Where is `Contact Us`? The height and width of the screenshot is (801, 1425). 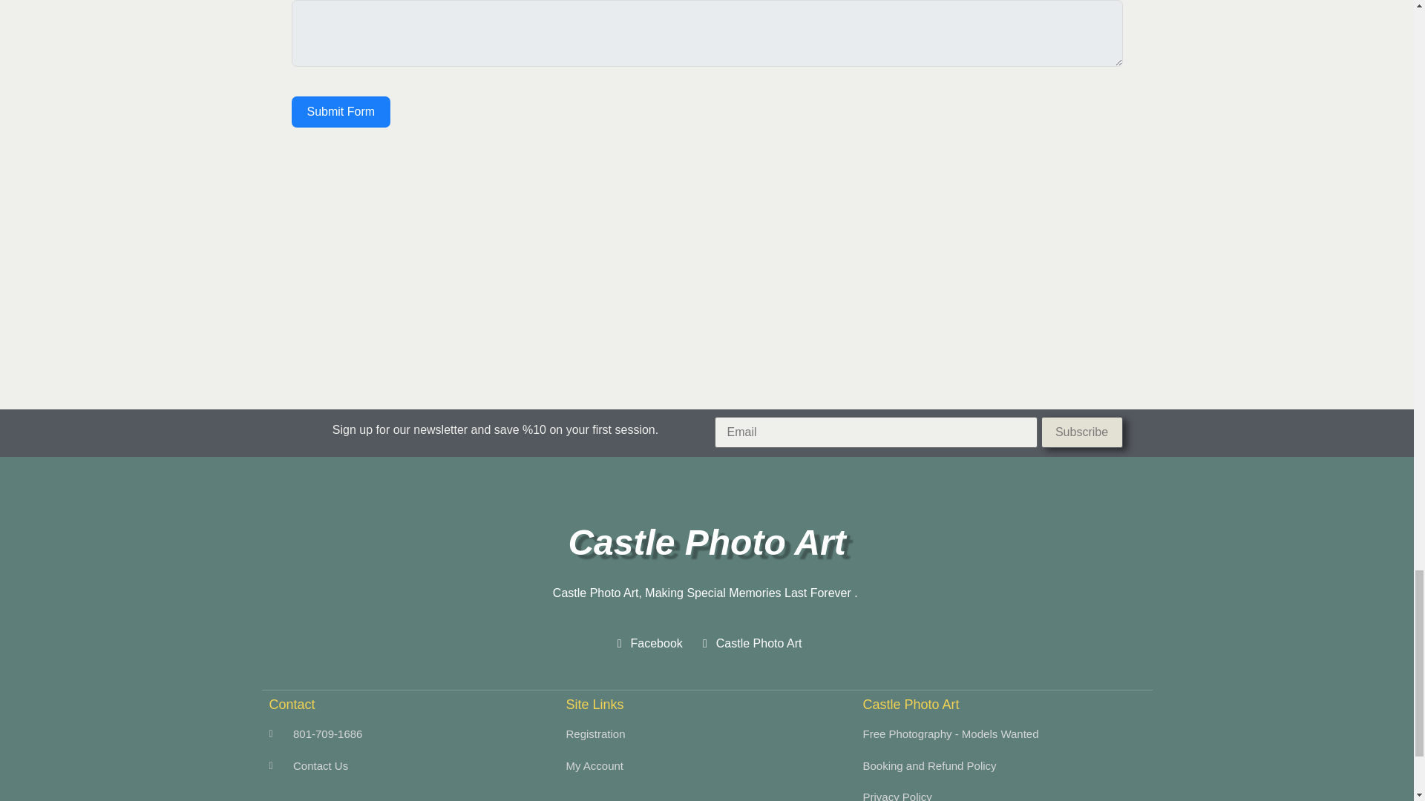
Contact Us is located at coordinates (410, 766).